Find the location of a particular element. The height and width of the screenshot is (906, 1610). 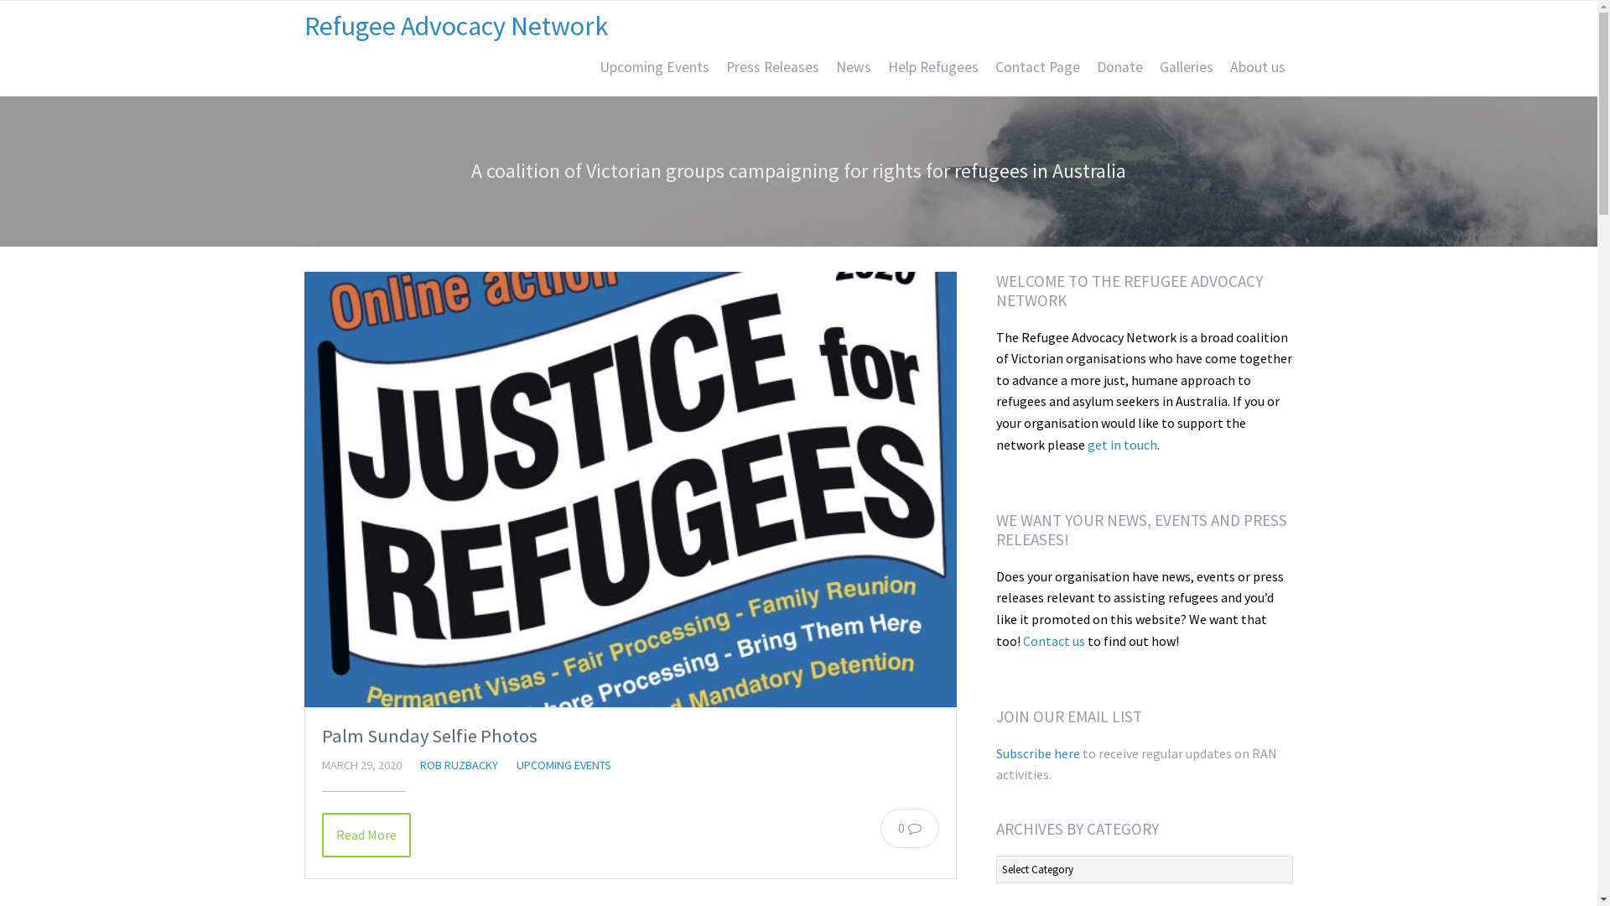

Upcoming Events is located at coordinates (654, 67).